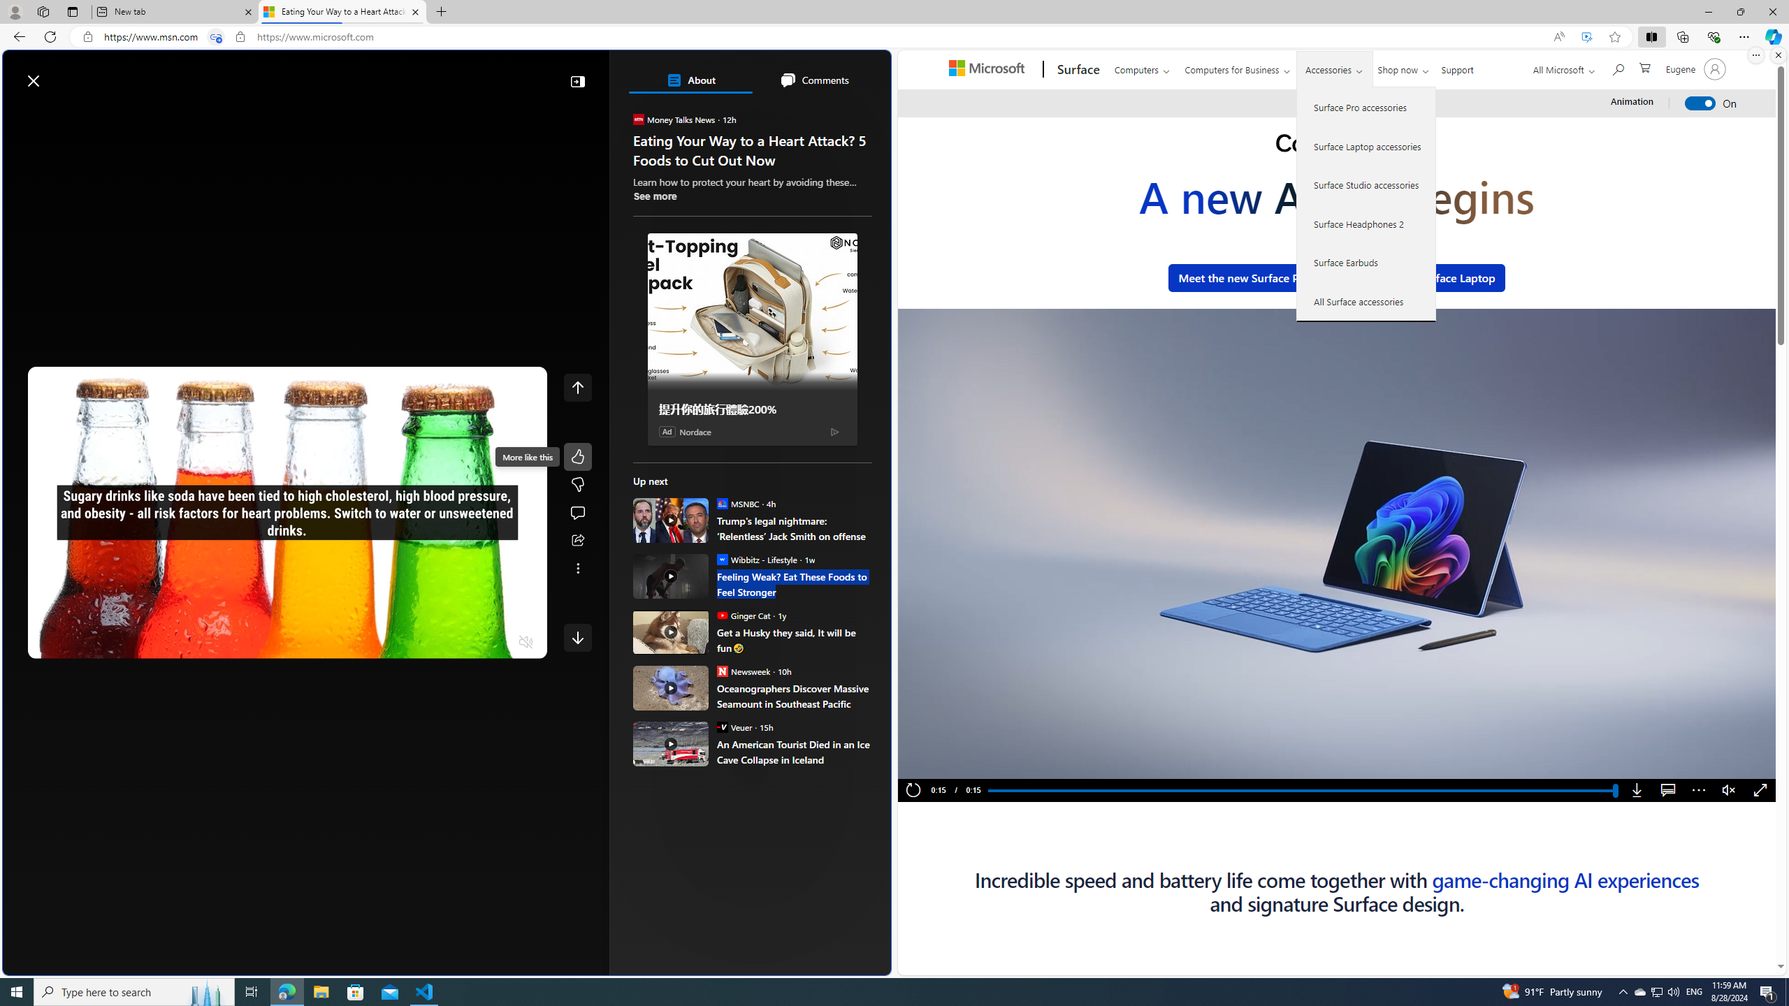 The image size is (1789, 1006). I want to click on Meet the new Surface Pro, so click(1244, 277).